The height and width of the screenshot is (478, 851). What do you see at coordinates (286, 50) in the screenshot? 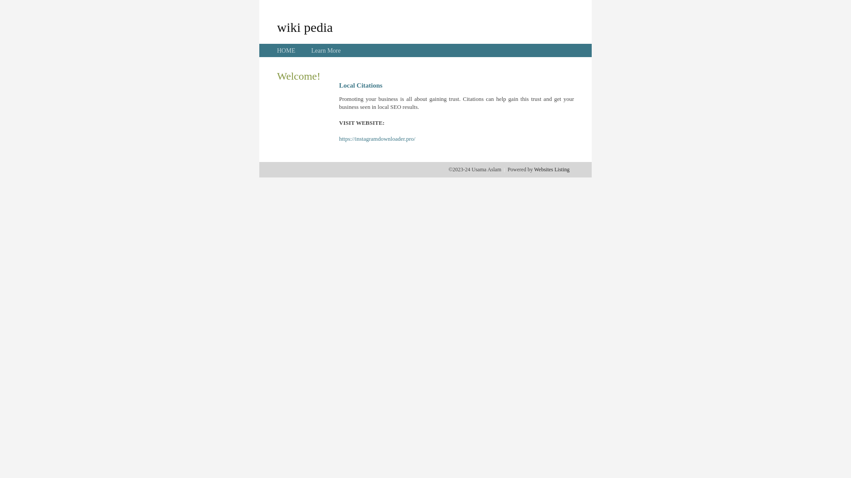
I see `HOME` at bounding box center [286, 50].